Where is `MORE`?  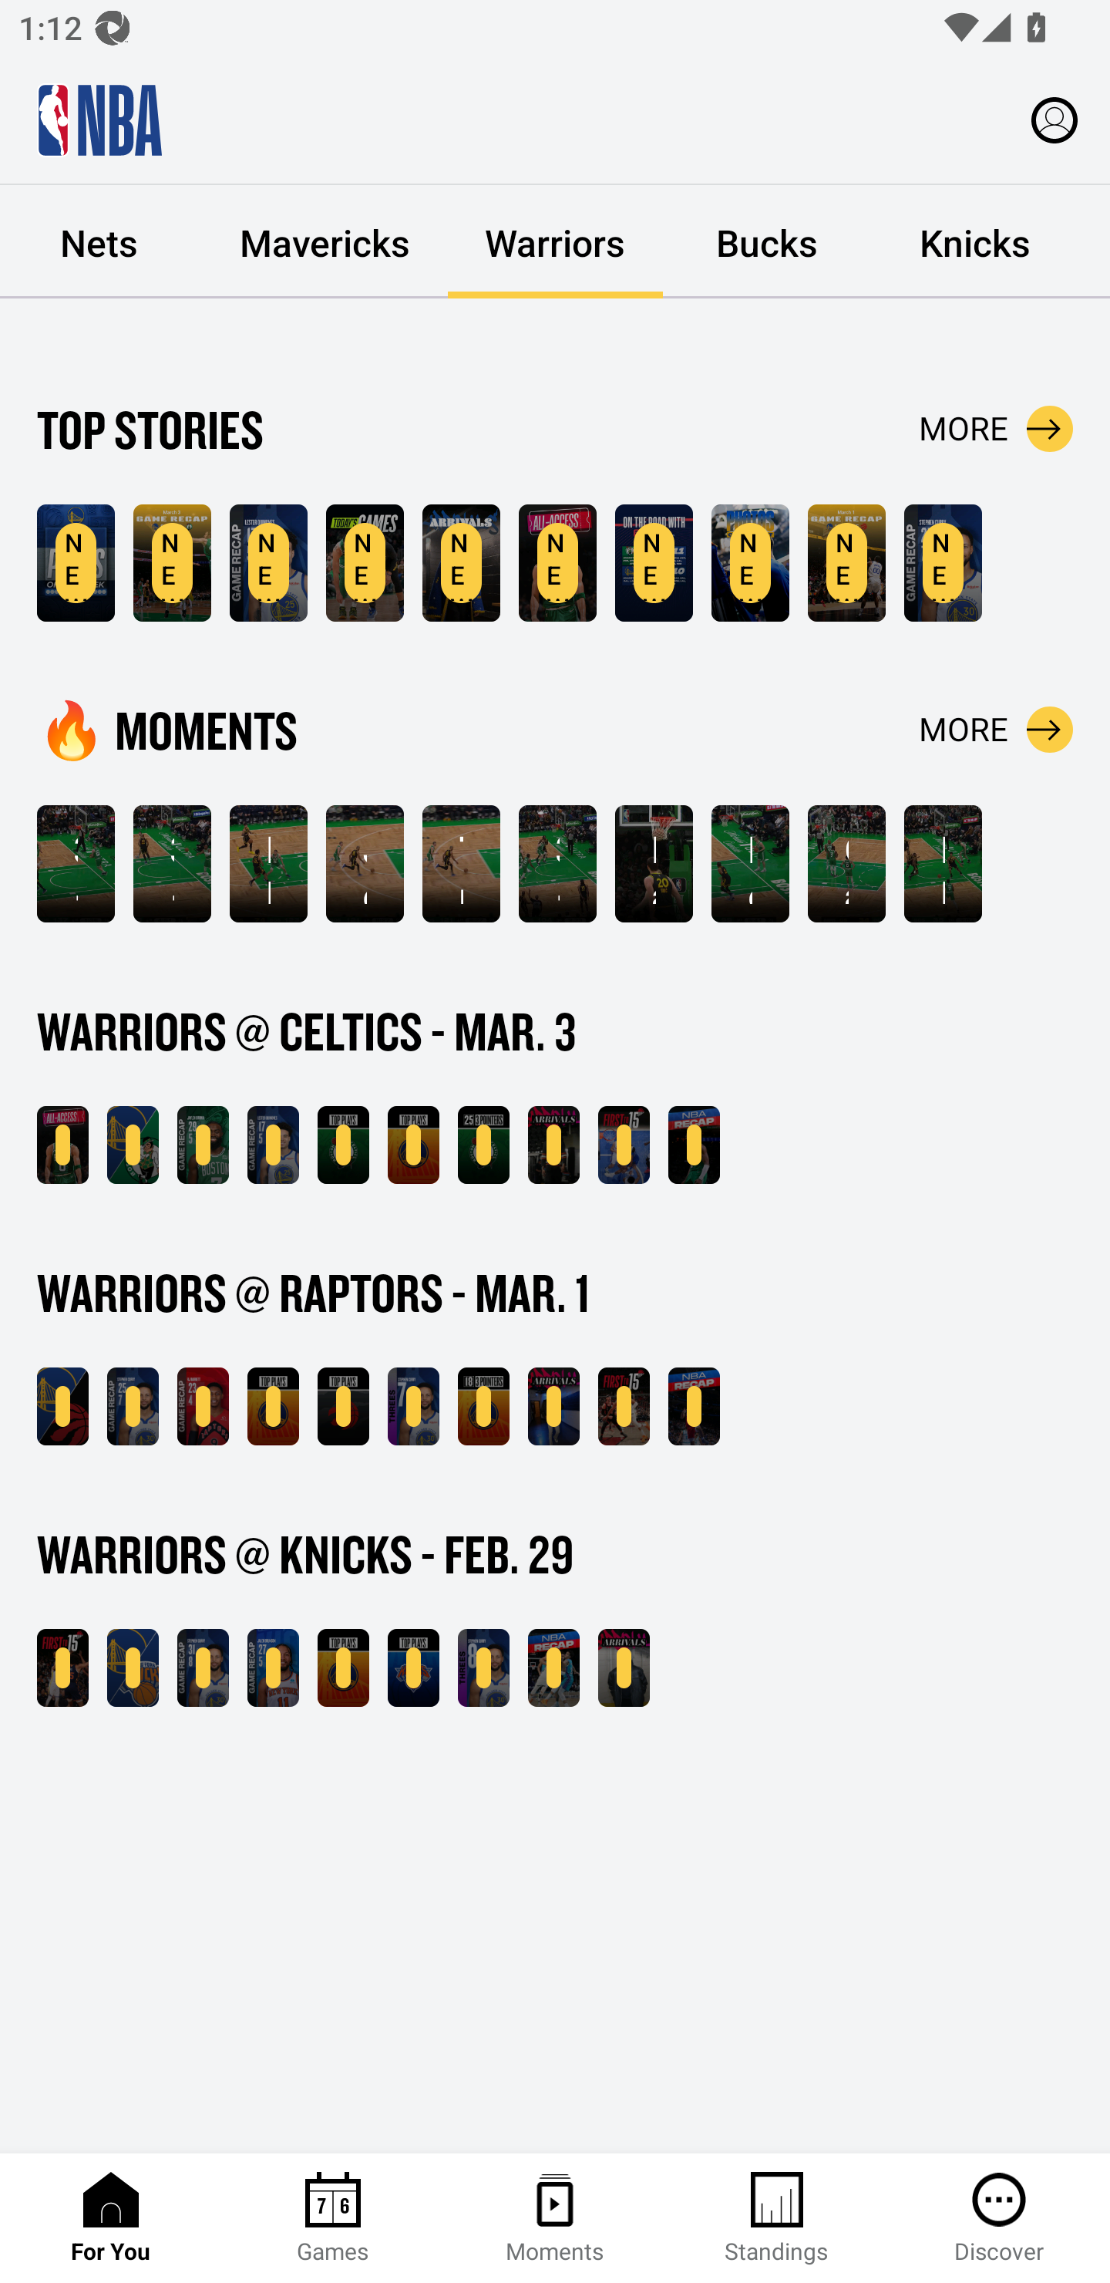
MORE is located at coordinates (996, 429).